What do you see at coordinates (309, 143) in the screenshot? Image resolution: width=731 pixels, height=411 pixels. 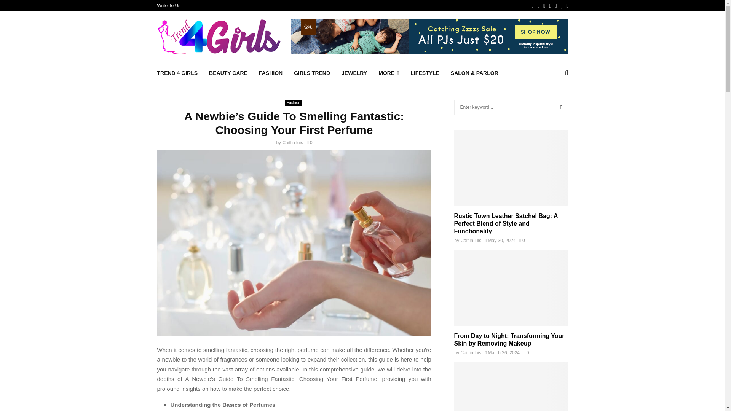 I see `0` at bounding box center [309, 143].